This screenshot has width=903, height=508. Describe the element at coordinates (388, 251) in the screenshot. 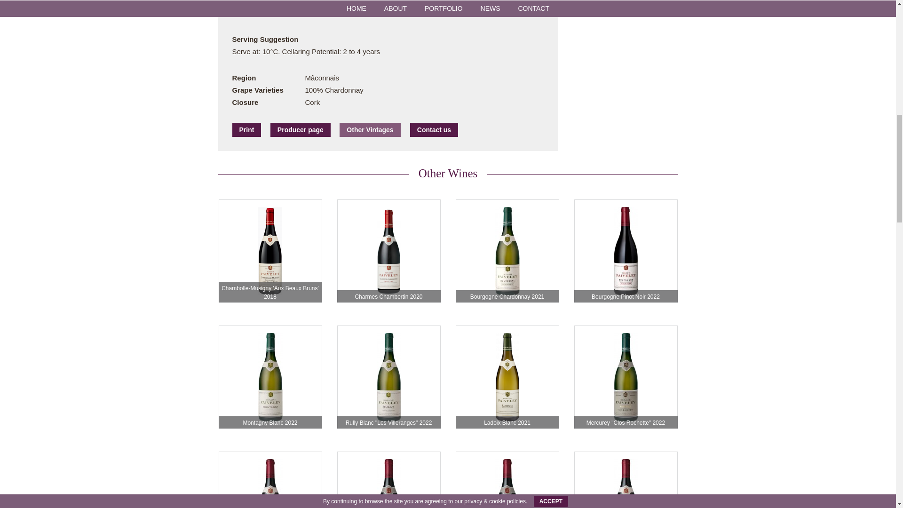

I see `Charmes Chambertin 2020` at that location.